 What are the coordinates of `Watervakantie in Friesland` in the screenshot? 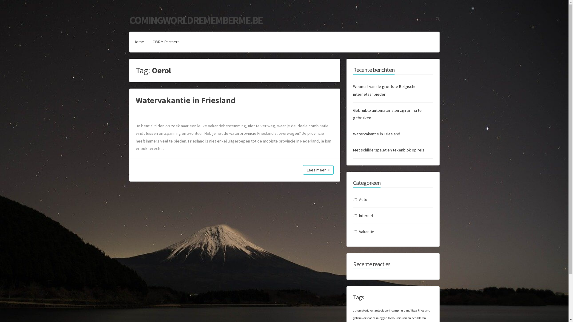 It's located at (376, 134).